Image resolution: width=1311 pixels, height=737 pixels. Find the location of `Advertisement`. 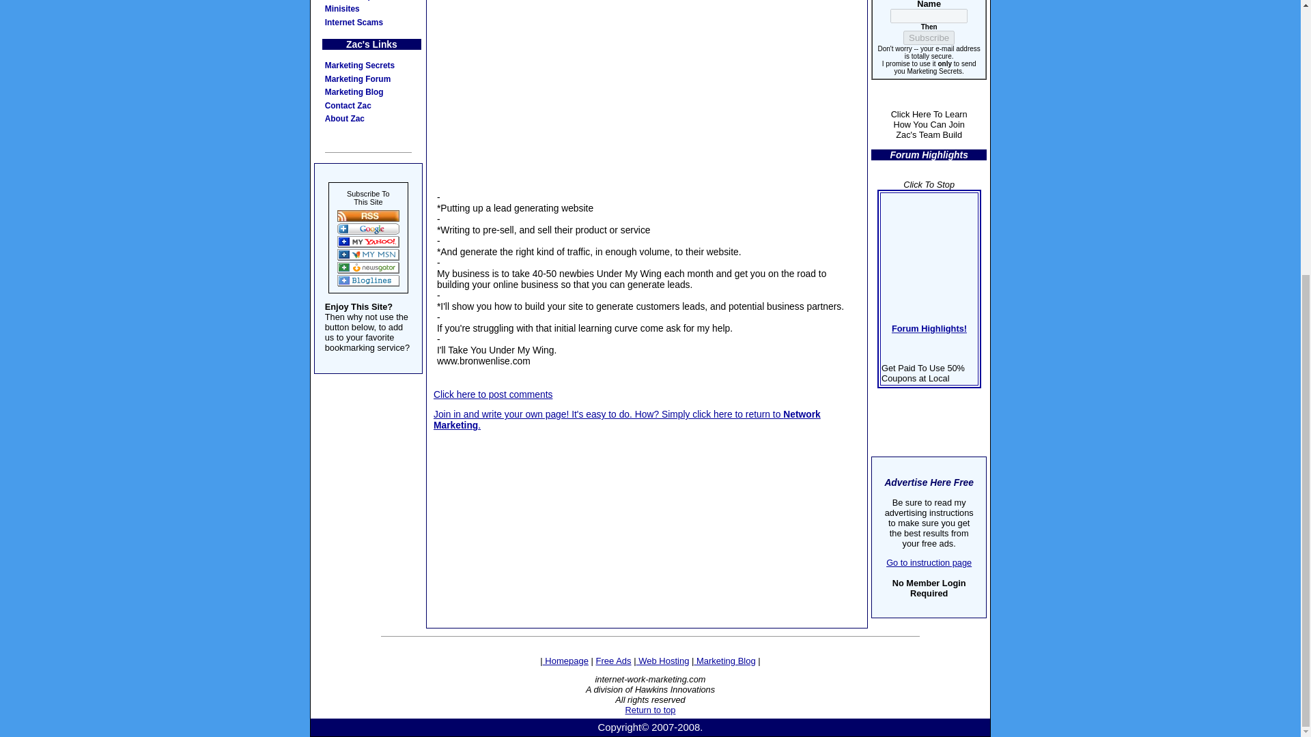

Advertisement is located at coordinates (647, 460).